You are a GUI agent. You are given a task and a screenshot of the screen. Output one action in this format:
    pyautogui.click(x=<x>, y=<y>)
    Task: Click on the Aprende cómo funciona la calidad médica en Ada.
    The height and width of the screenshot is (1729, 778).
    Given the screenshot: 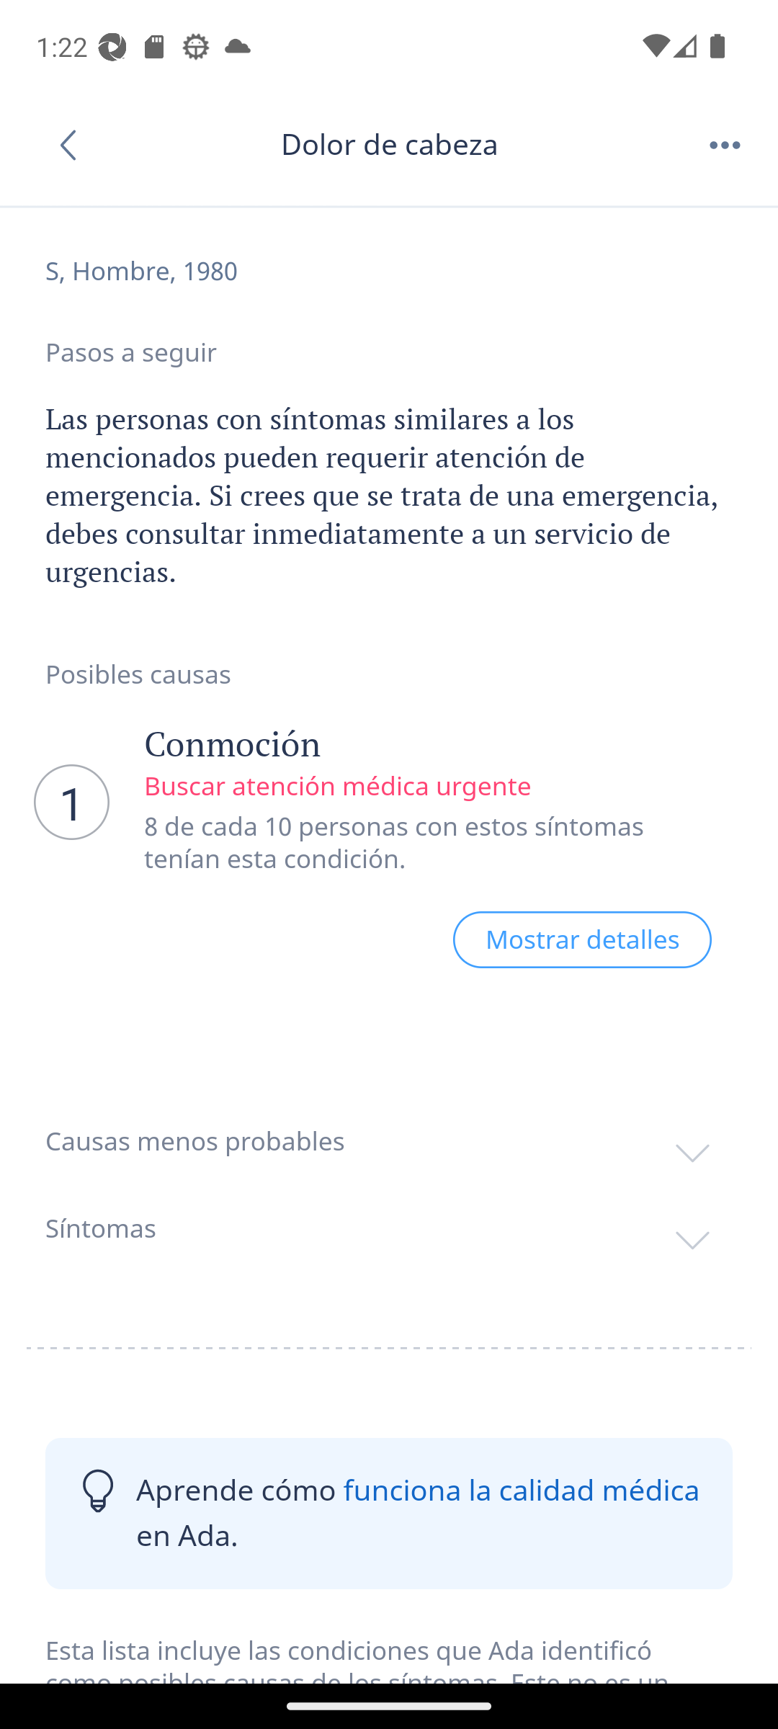 What is the action you would take?
    pyautogui.click(x=389, y=1513)
    